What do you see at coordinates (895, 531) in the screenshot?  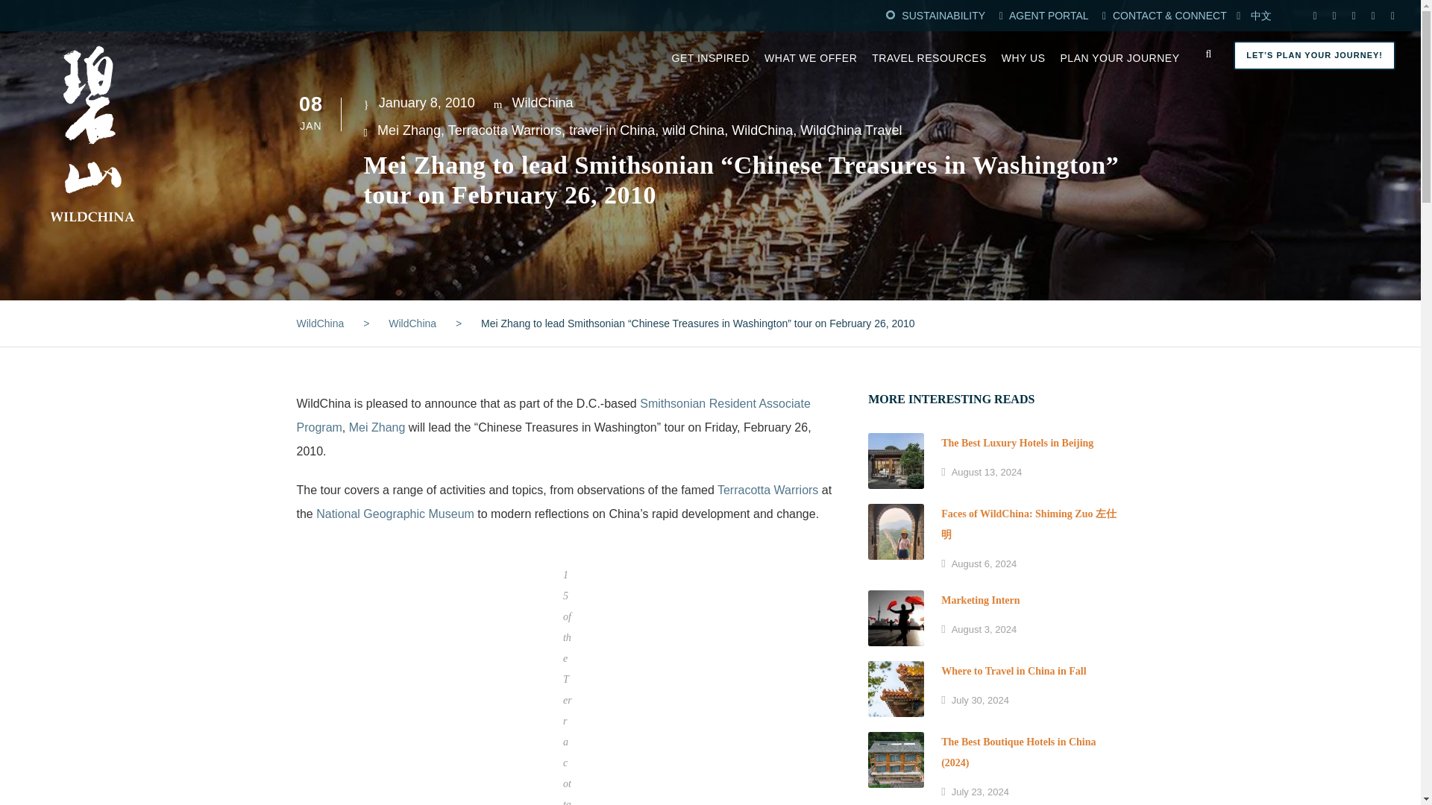 I see `7cb7ecda-485f-46e8-9c09-70968af7fd9b` at bounding box center [895, 531].